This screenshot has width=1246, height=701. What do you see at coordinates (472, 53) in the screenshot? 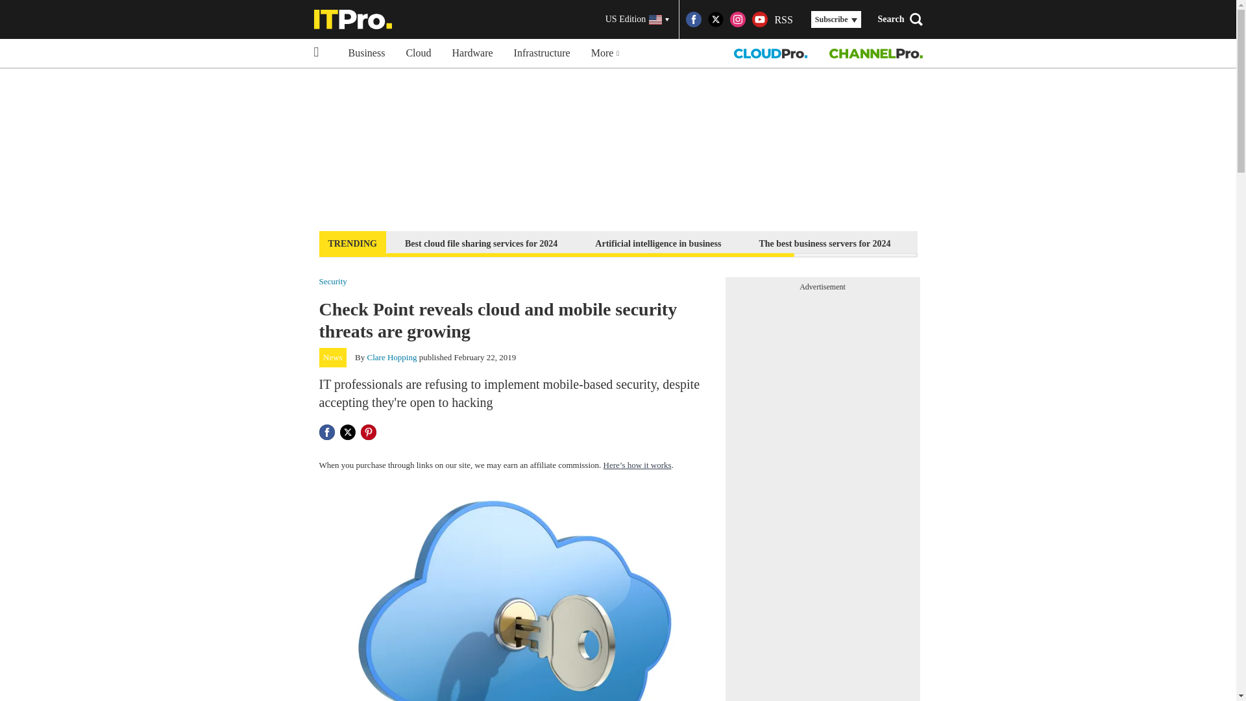
I see `Hardware` at bounding box center [472, 53].